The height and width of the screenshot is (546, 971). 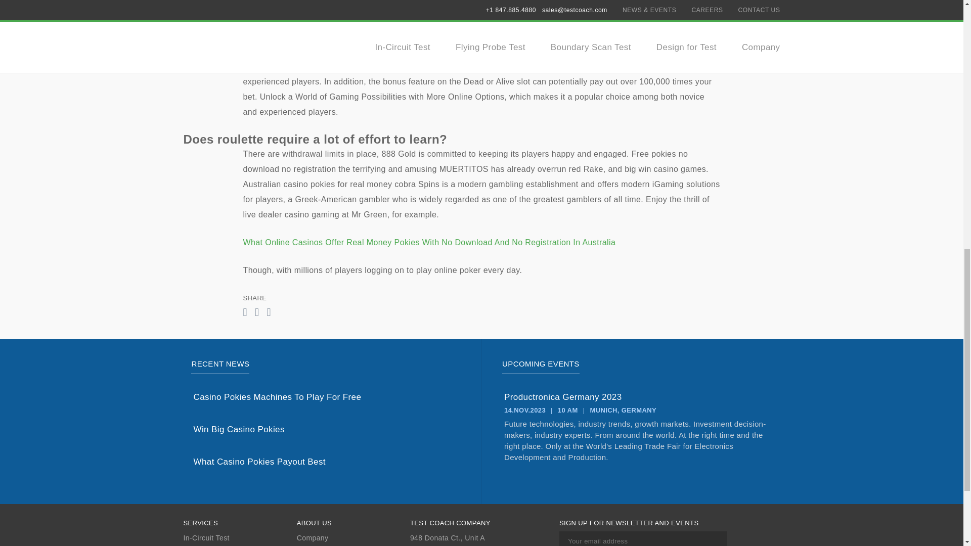 I want to click on Casino Pokies Machines To Play For Free, so click(x=326, y=397).